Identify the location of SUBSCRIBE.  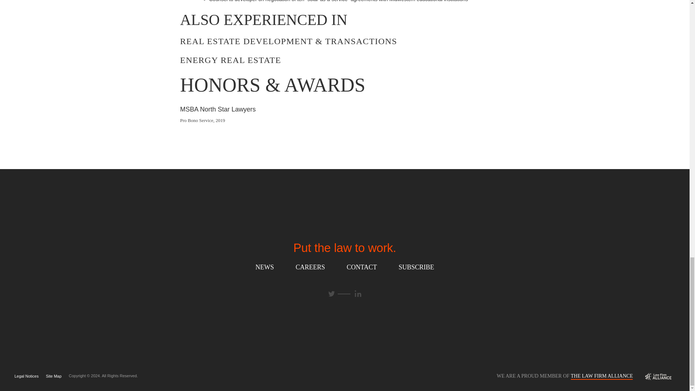
(416, 267).